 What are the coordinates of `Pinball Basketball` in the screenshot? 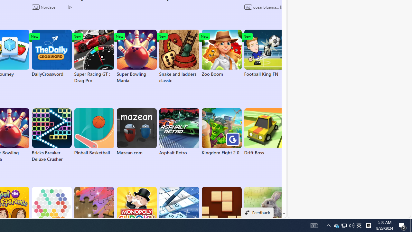 It's located at (94, 132).